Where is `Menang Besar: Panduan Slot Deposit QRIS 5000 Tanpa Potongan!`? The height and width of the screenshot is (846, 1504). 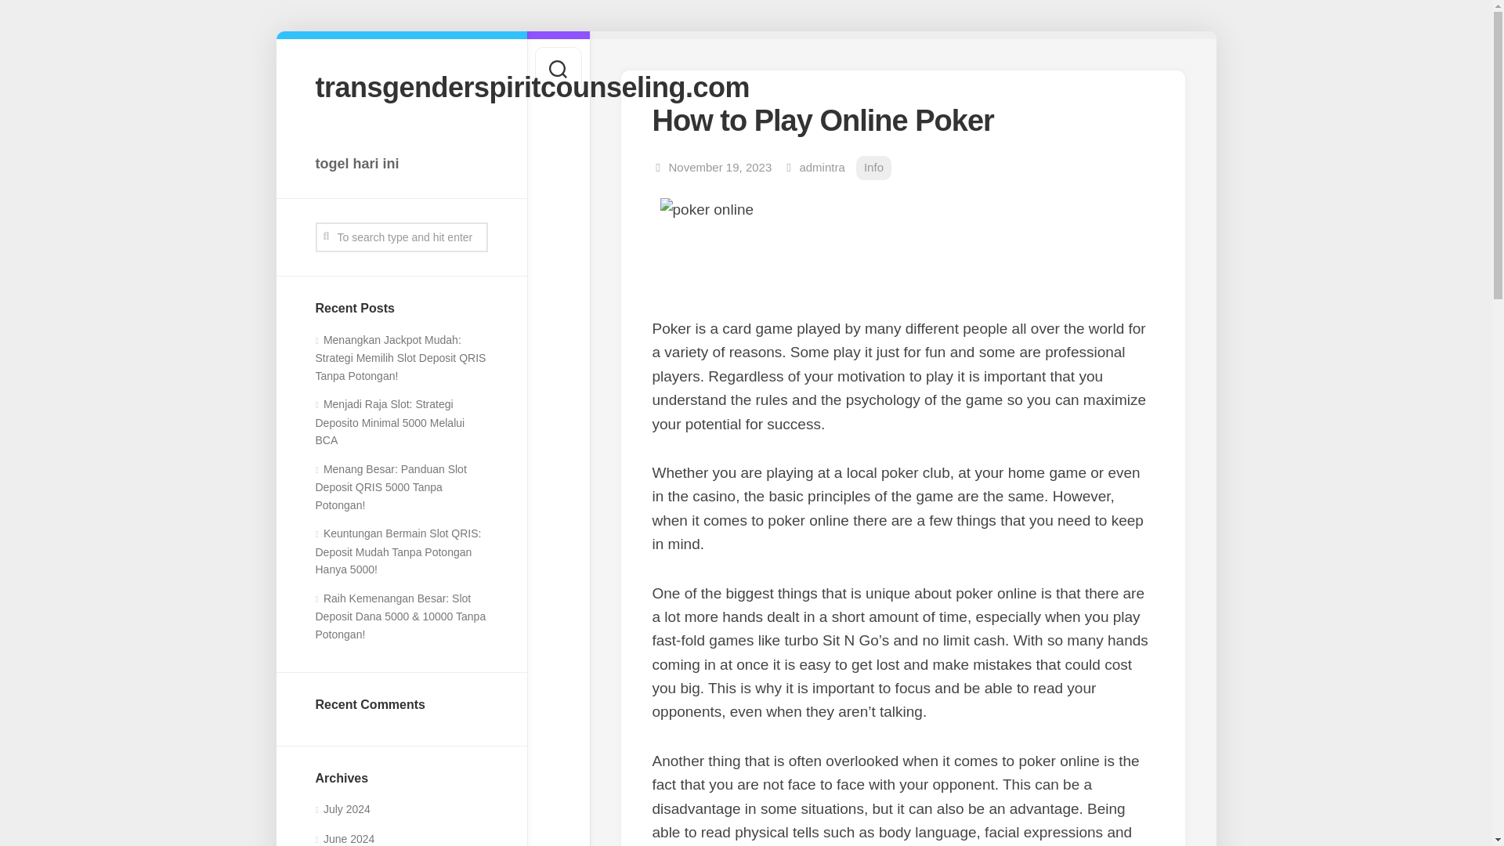
Menang Besar: Panduan Slot Deposit QRIS 5000 Tanpa Potongan! is located at coordinates (390, 487).